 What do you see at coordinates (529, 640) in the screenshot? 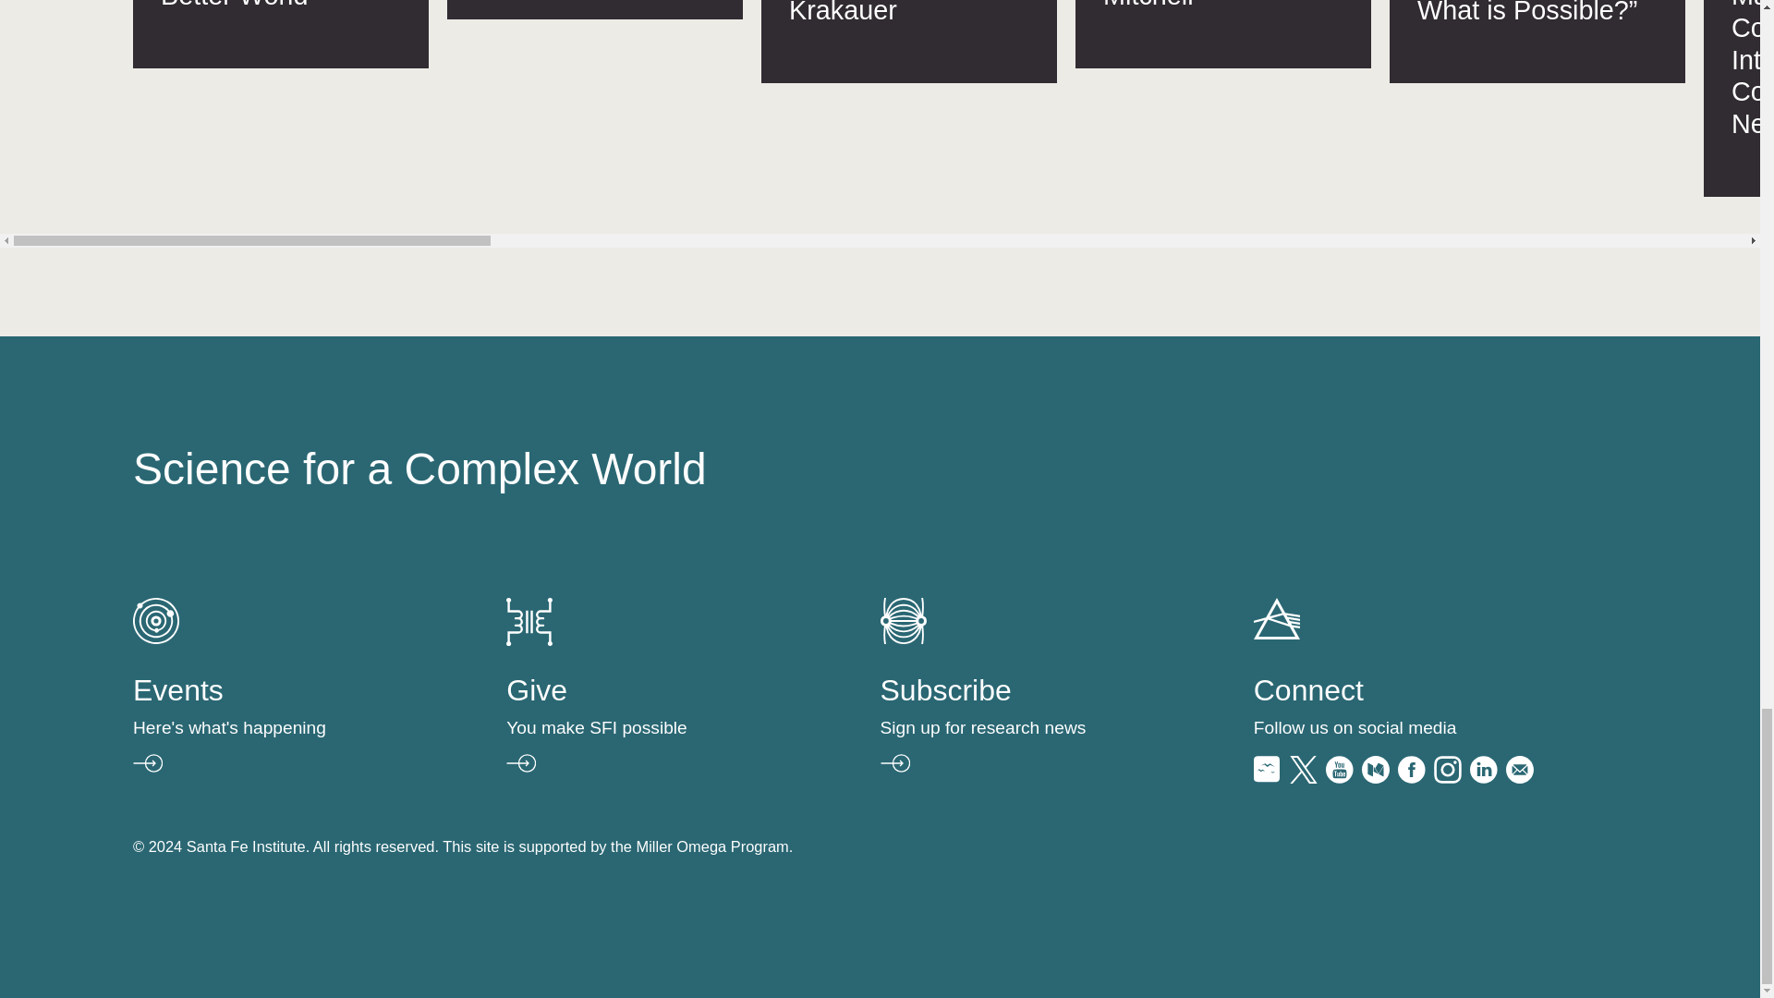
I see `Give` at bounding box center [529, 640].